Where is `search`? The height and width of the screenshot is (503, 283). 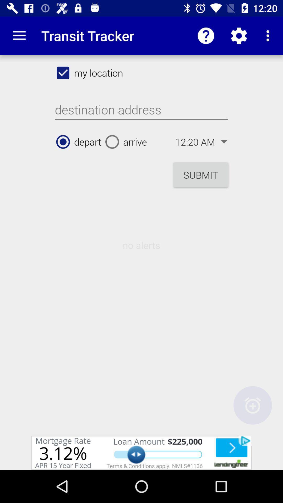 search is located at coordinates (141, 110).